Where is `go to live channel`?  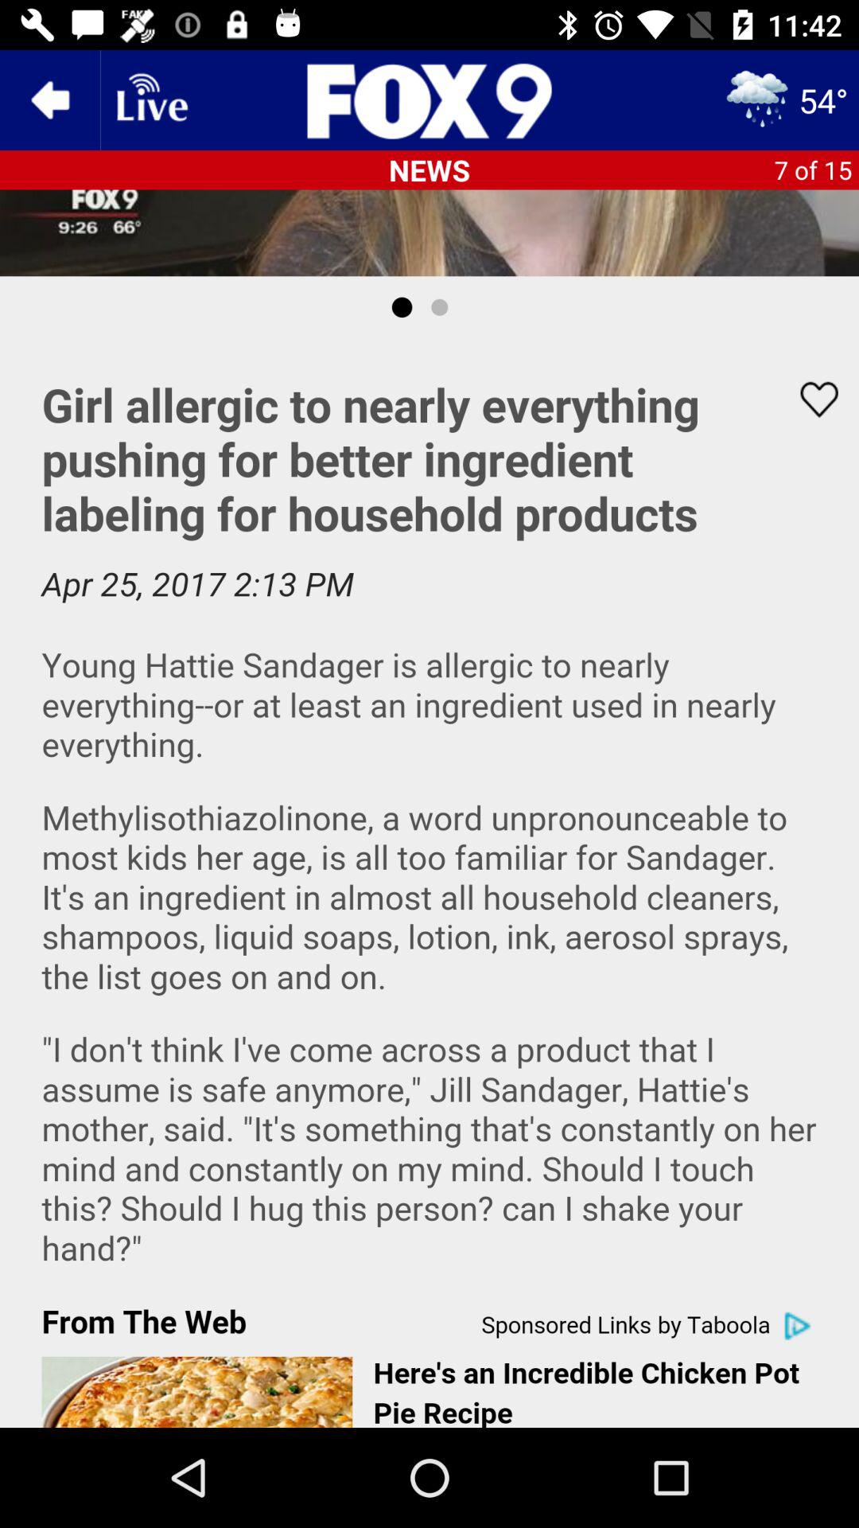
go to live channel is located at coordinates (150, 100).